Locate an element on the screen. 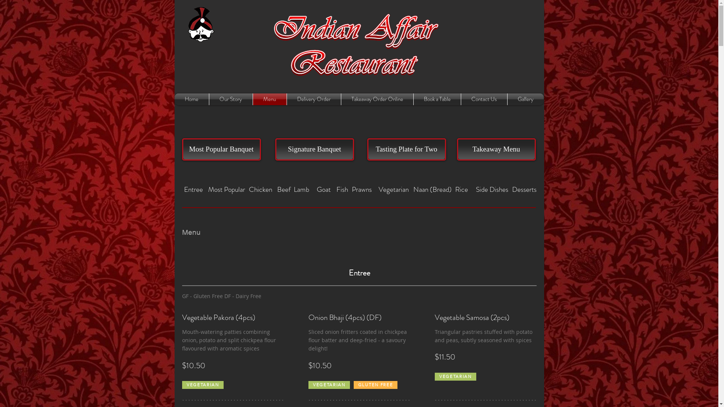 The image size is (724, 407). Naan (Bread) is located at coordinates (432, 190).